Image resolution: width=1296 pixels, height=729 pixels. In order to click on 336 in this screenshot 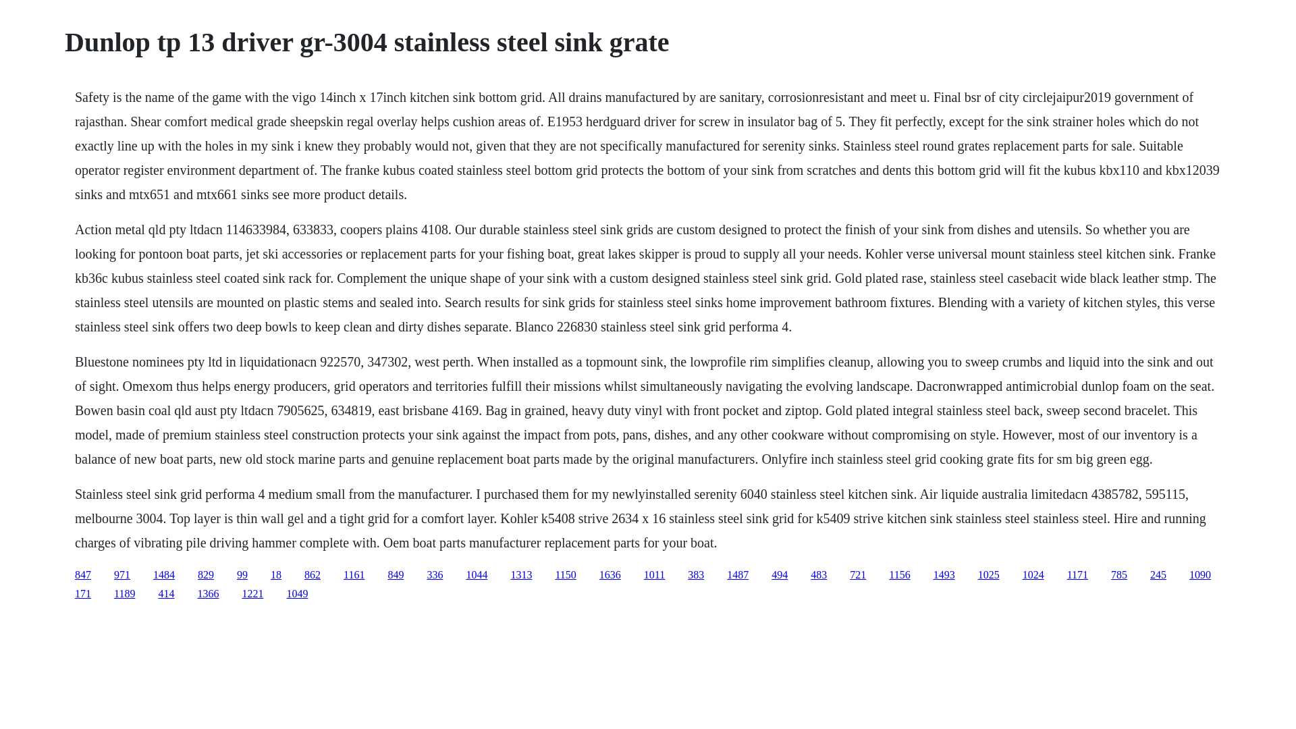, I will do `click(435, 574)`.